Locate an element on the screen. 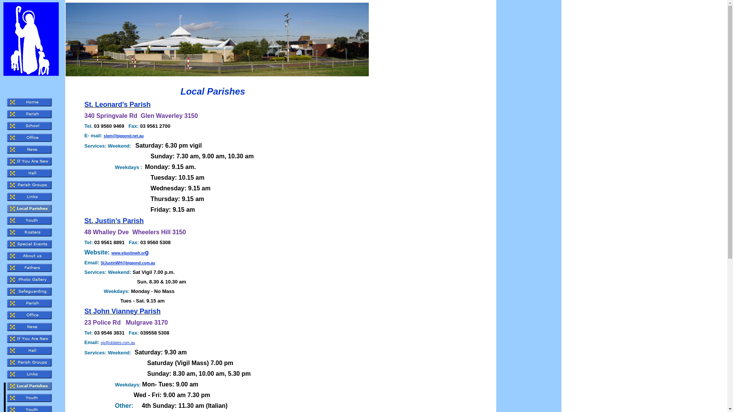 This screenshot has width=733, height=412. slpm@bigpond.net.au is located at coordinates (124, 136).